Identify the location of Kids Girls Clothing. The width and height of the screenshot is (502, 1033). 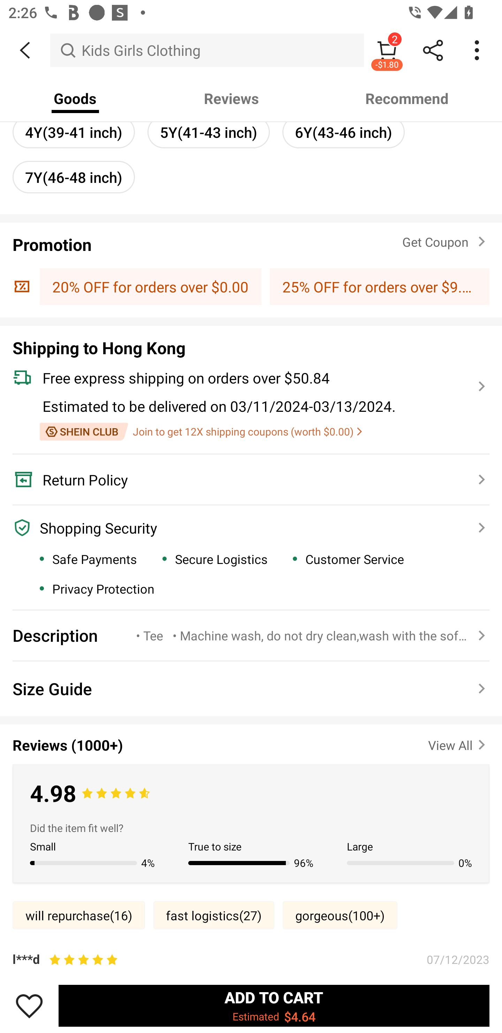
(207, 50).